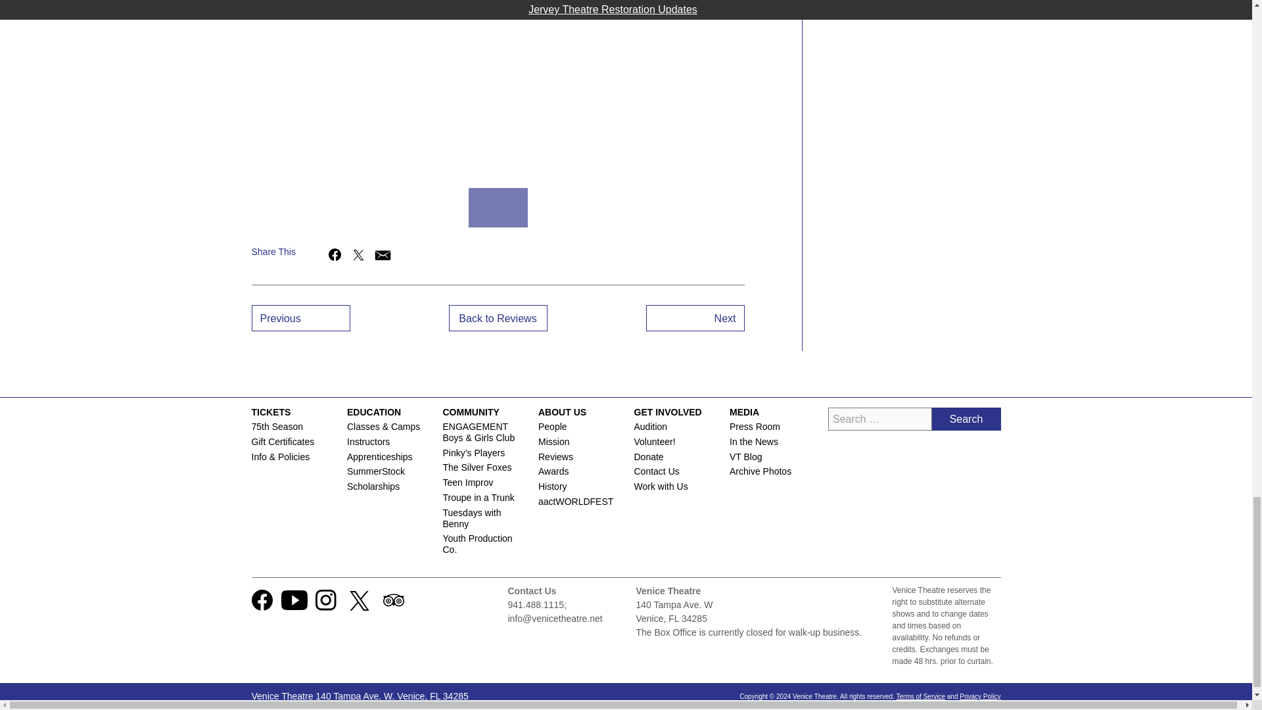  Describe the element at coordinates (498, 89) in the screenshot. I see `8Y6A0415` at that location.